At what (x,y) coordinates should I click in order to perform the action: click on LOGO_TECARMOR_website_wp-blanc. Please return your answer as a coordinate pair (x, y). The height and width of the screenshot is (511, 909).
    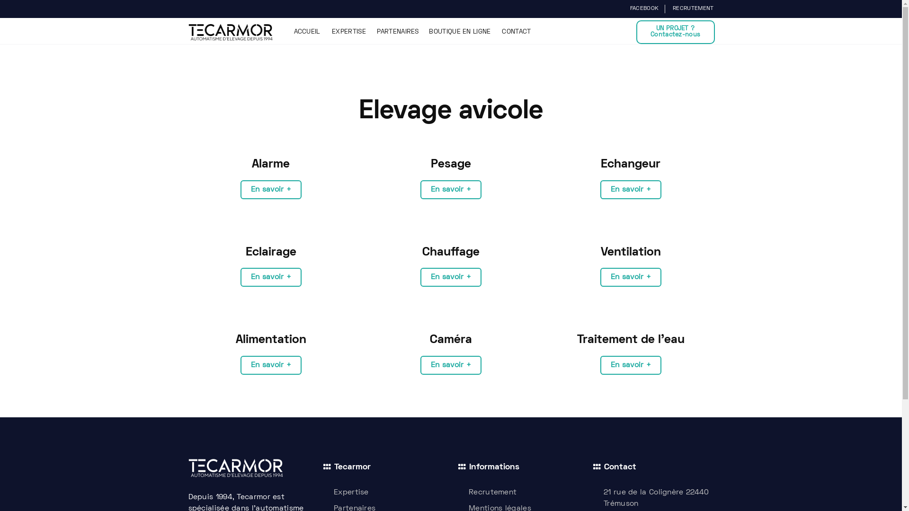
    Looking at the image, I should click on (236, 467).